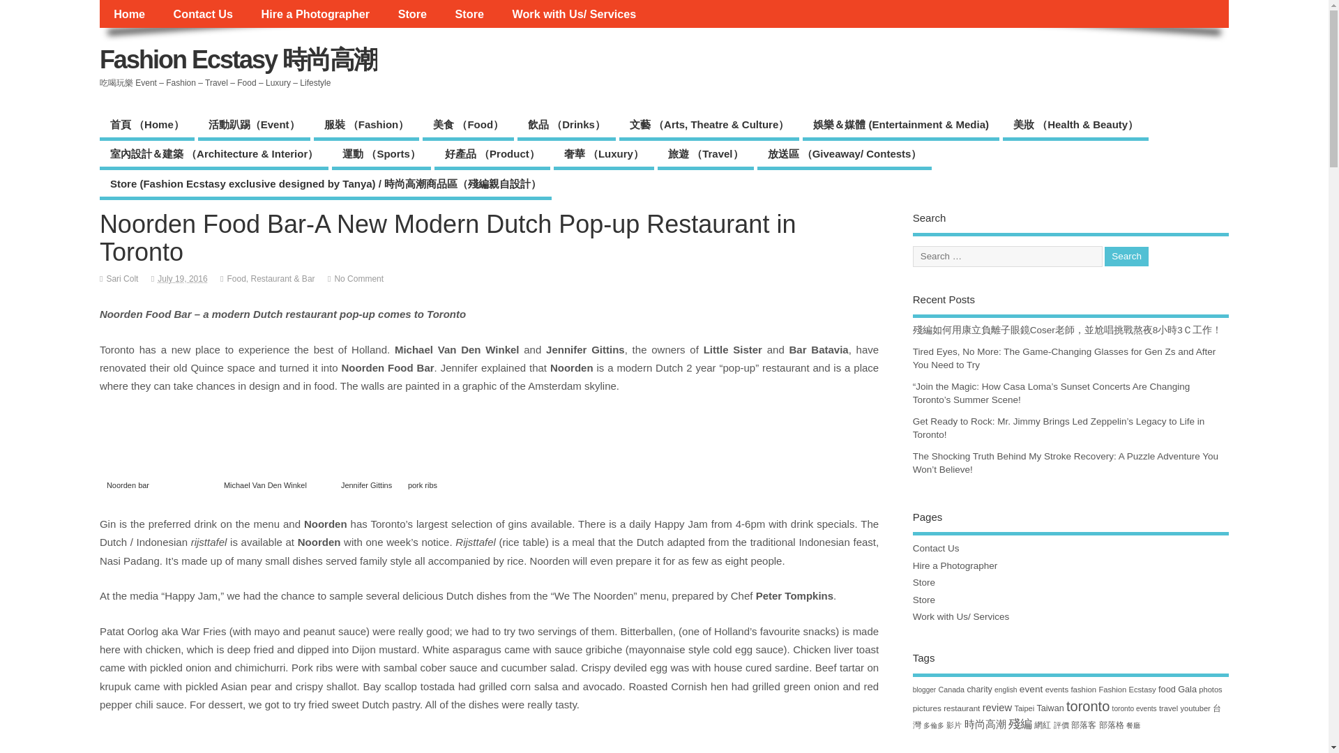 This screenshot has width=1339, height=753. Describe the element at coordinates (275, 457) in the screenshot. I see `Michael Van Den Winkel` at that location.